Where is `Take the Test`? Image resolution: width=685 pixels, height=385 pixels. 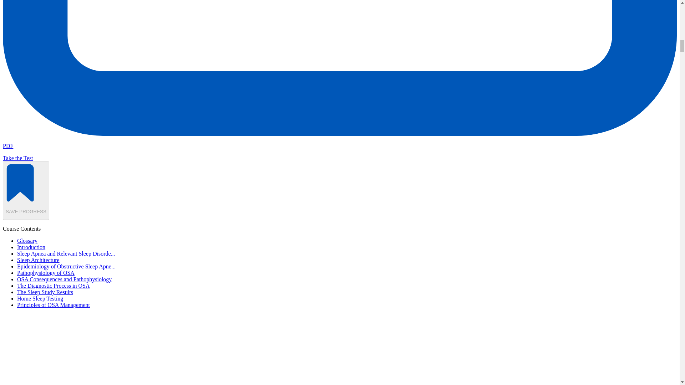
Take the Test is located at coordinates (18, 158).